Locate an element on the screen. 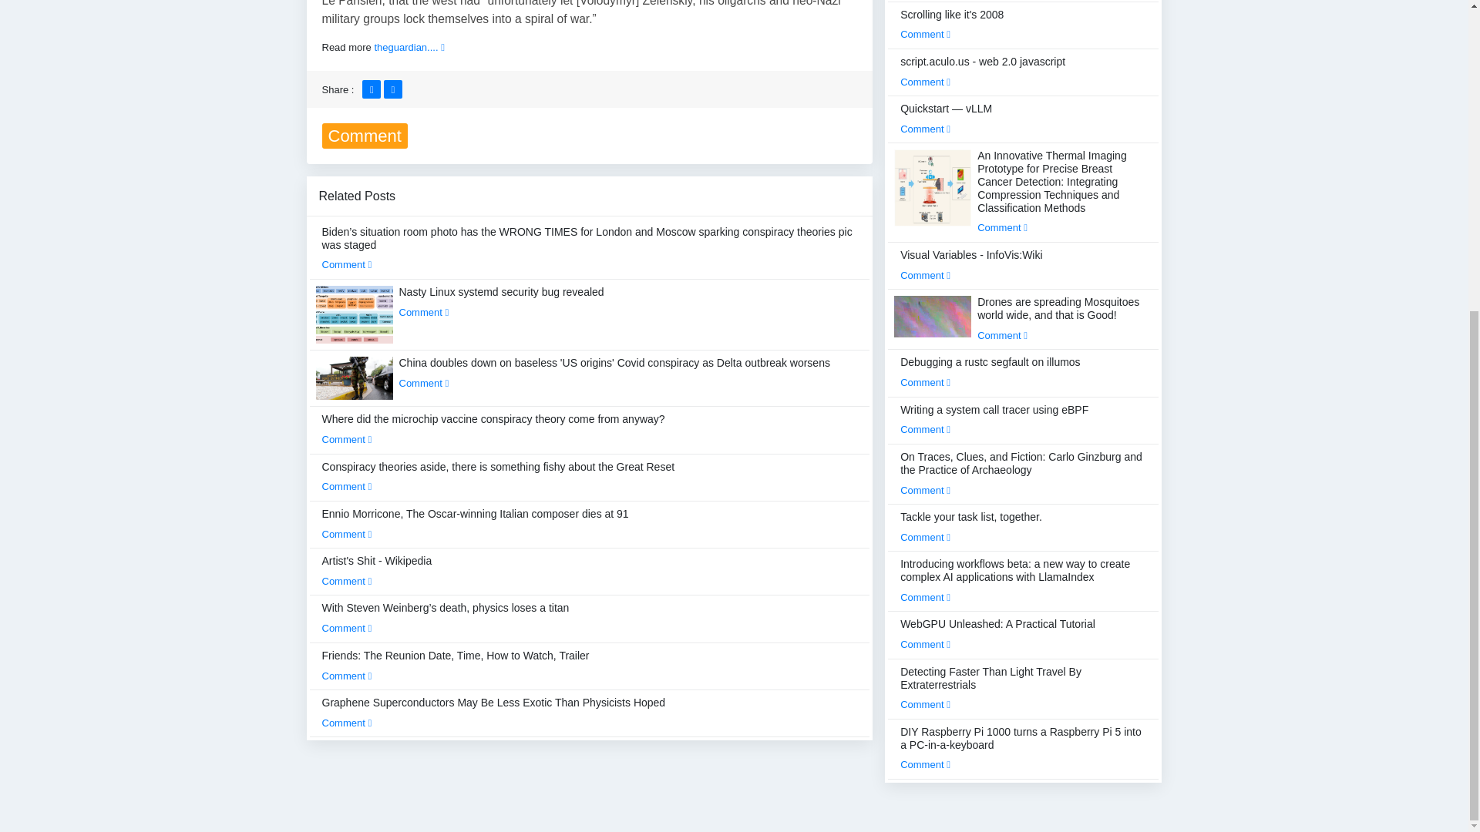  Nasty Linux systemd security bug revealed is located at coordinates (501, 302).